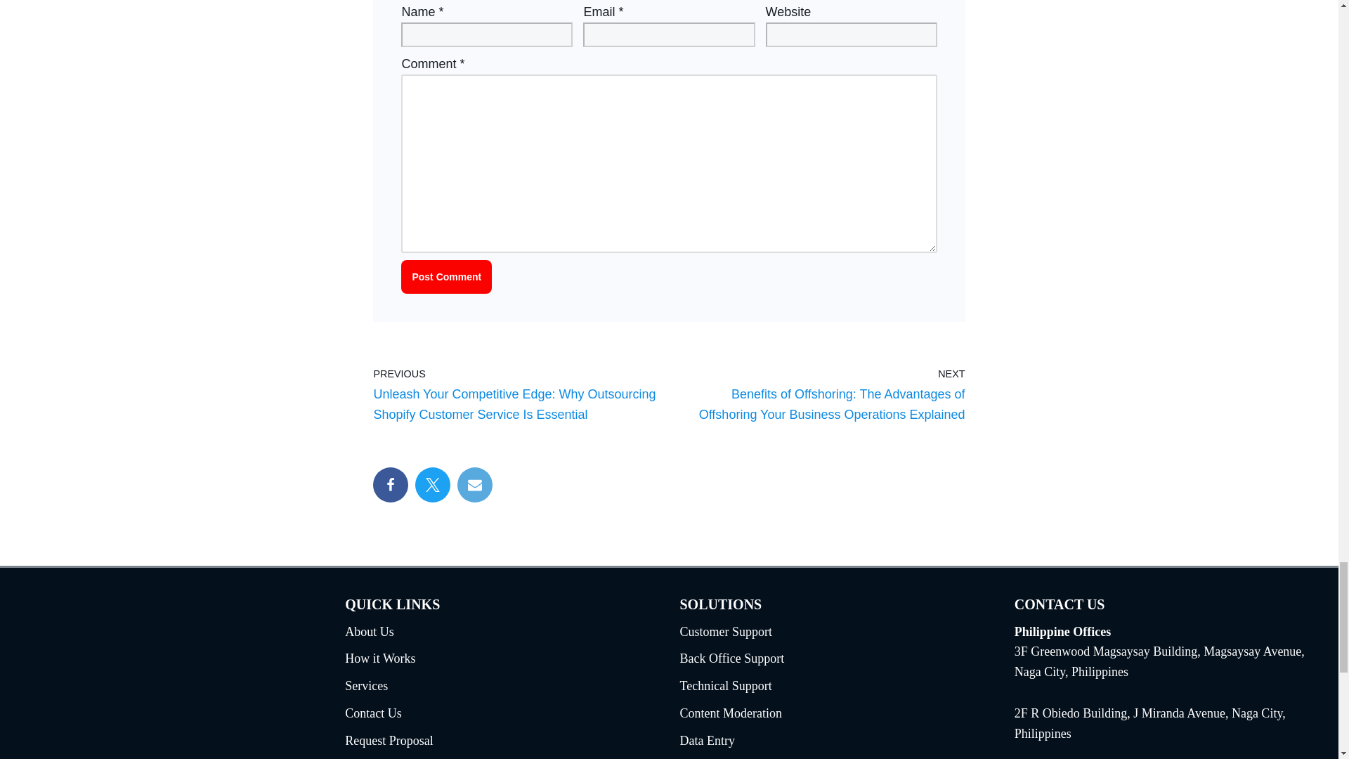 Image resolution: width=1349 pixels, height=759 pixels. I want to click on Twitter, so click(433, 485).